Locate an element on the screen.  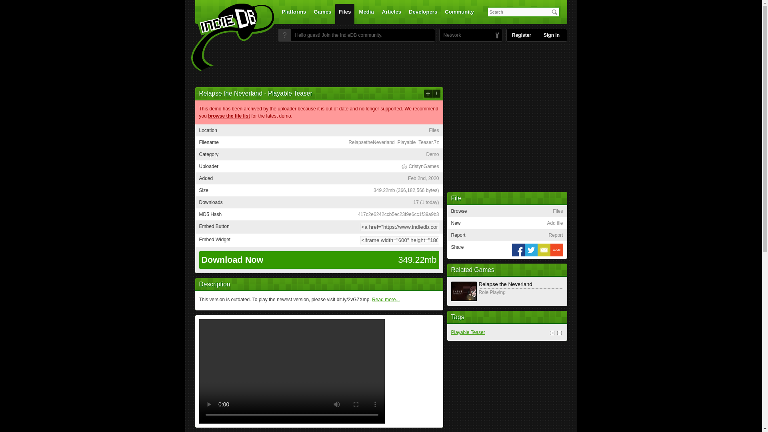
Join IndieDB is located at coordinates (284, 35).